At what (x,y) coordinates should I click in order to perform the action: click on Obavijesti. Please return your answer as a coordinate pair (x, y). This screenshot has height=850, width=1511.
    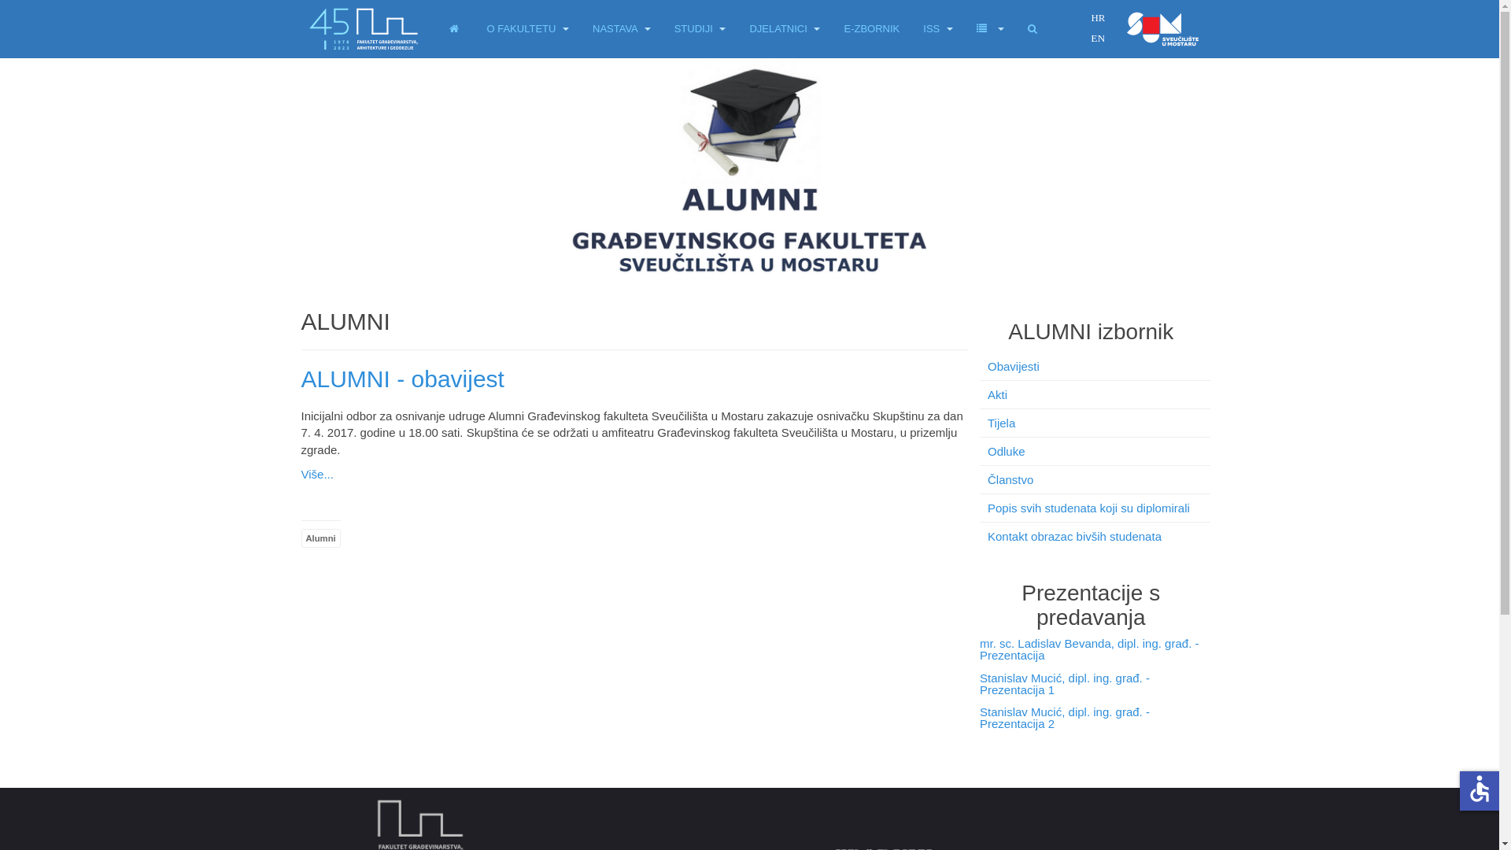
    Looking at the image, I should click on (1095, 367).